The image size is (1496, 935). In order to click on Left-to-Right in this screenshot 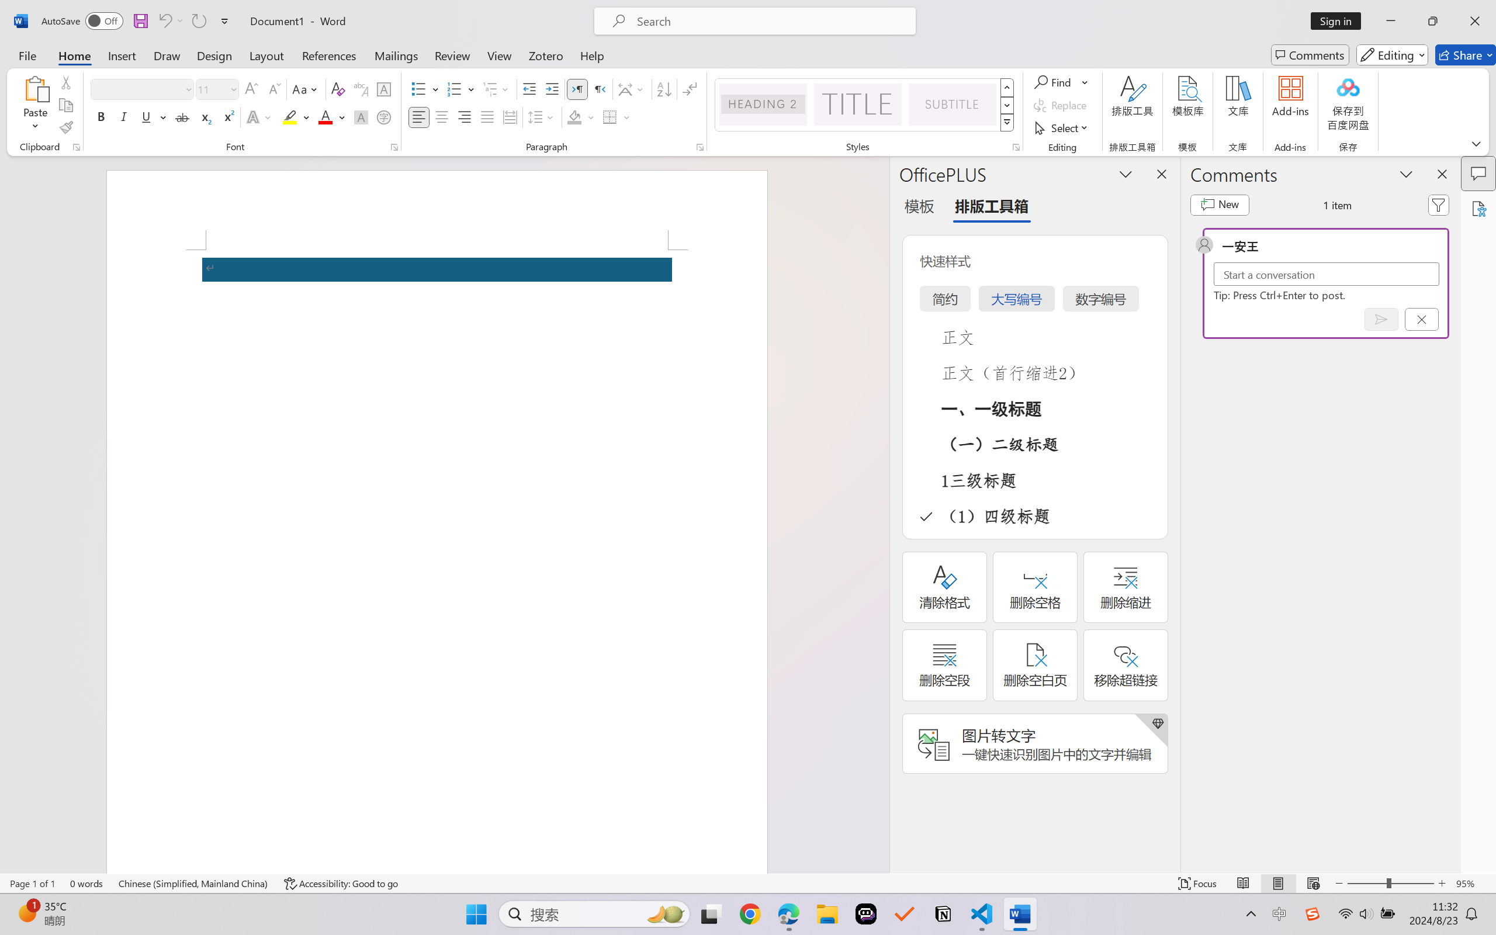, I will do `click(577, 89)`.